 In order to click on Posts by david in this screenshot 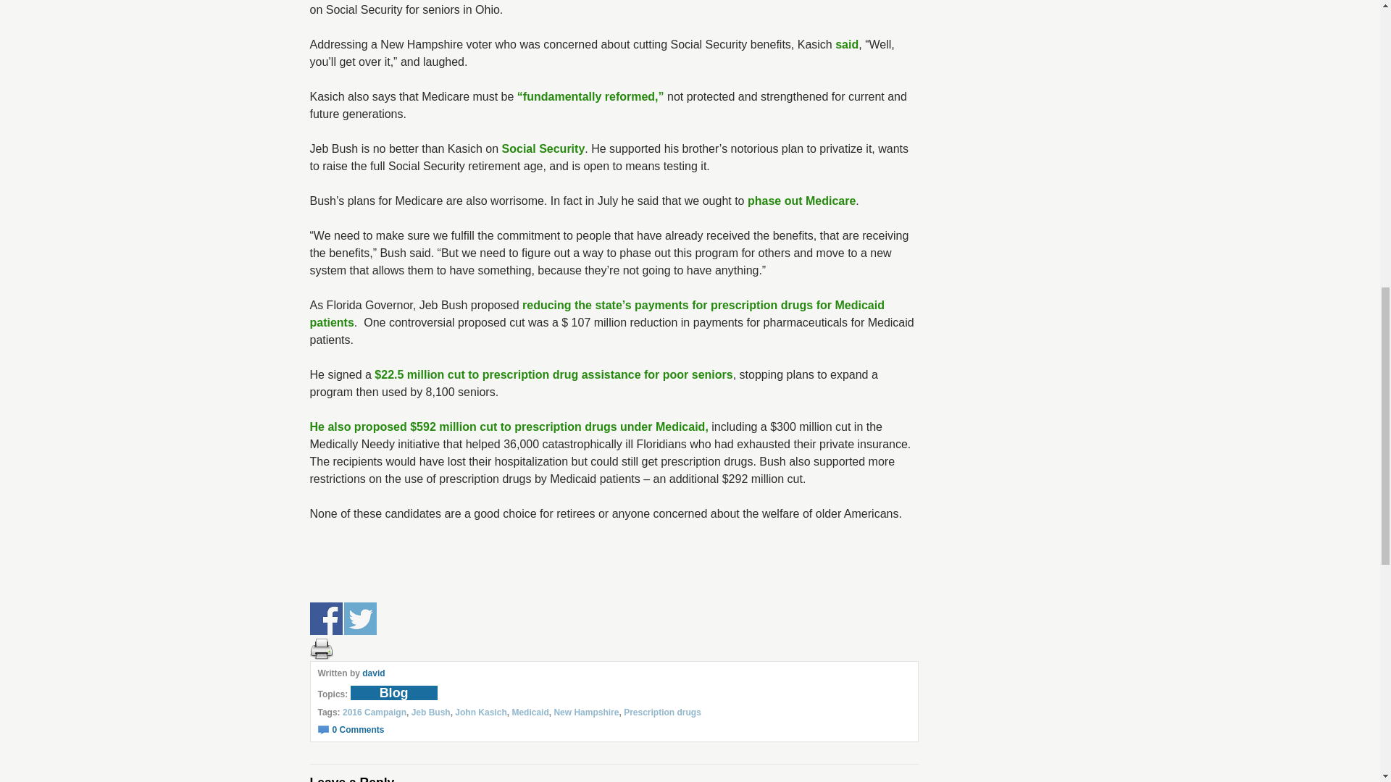, I will do `click(373, 673)`.